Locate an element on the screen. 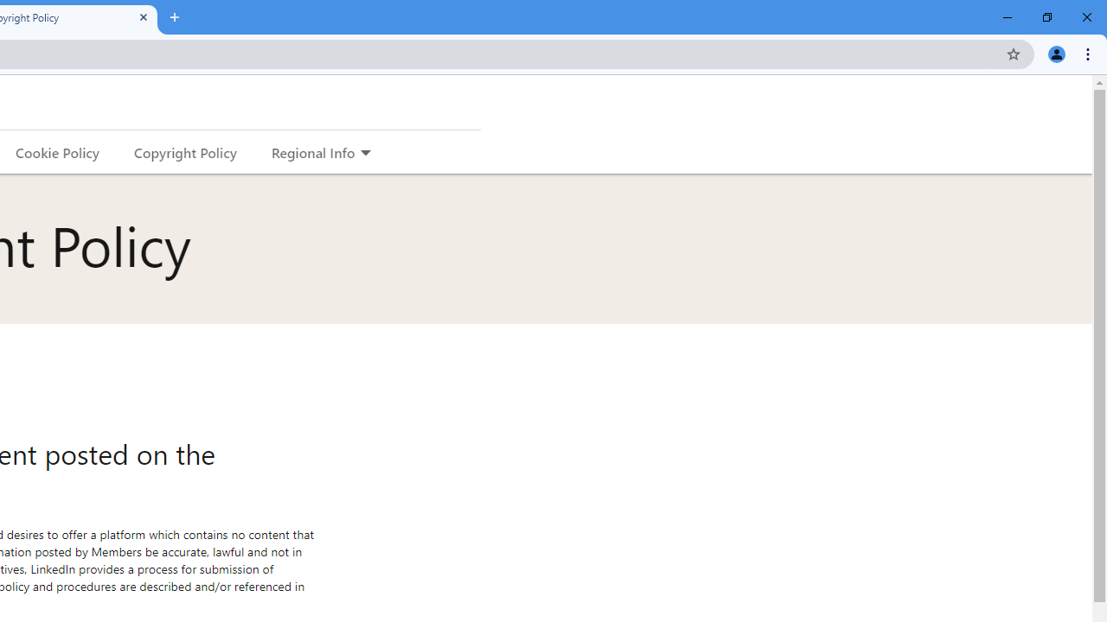 Image resolution: width=1107 pixels, height=622 pixels. Regional Info is located at coordinates (313, 152).